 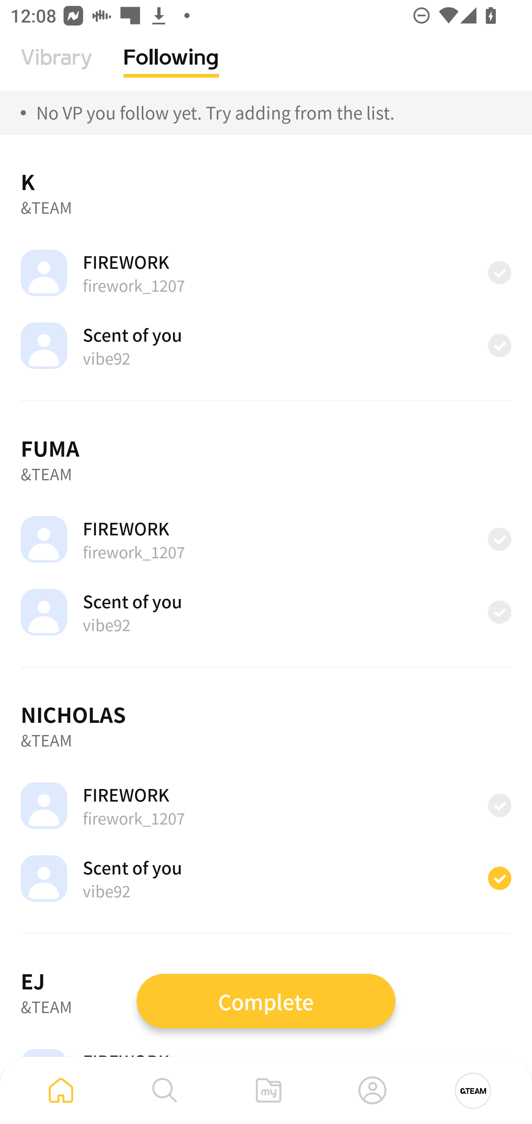 What do you see at coordinates (266, 612) in the screenshot?
I see `Scent of you vibe92` at bounding box center [266, 612].